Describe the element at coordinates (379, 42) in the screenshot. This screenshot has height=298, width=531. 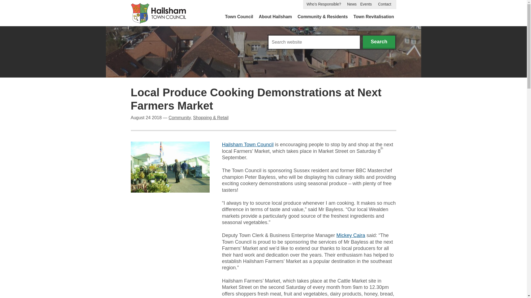
I see `Search` at that location.